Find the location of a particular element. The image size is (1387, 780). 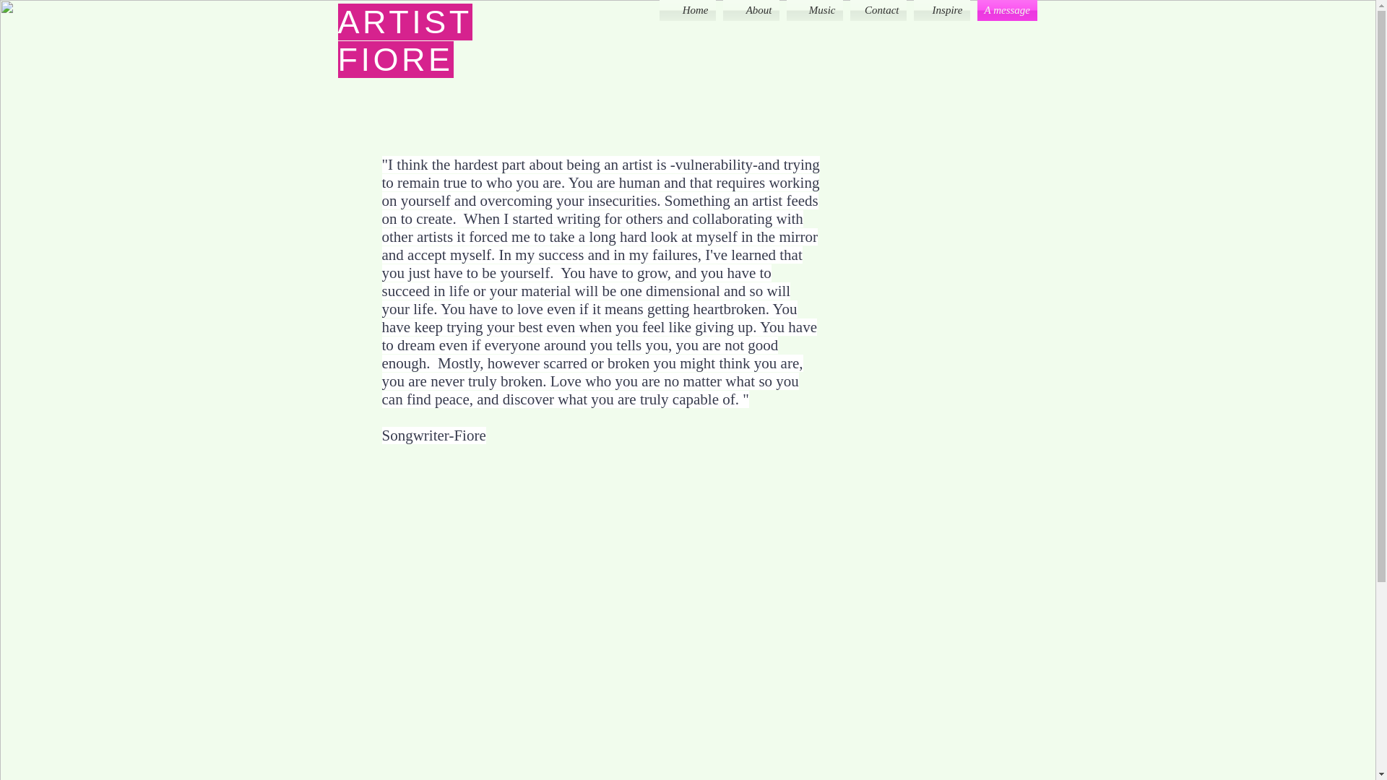

About is located at coordinates (751, 10).